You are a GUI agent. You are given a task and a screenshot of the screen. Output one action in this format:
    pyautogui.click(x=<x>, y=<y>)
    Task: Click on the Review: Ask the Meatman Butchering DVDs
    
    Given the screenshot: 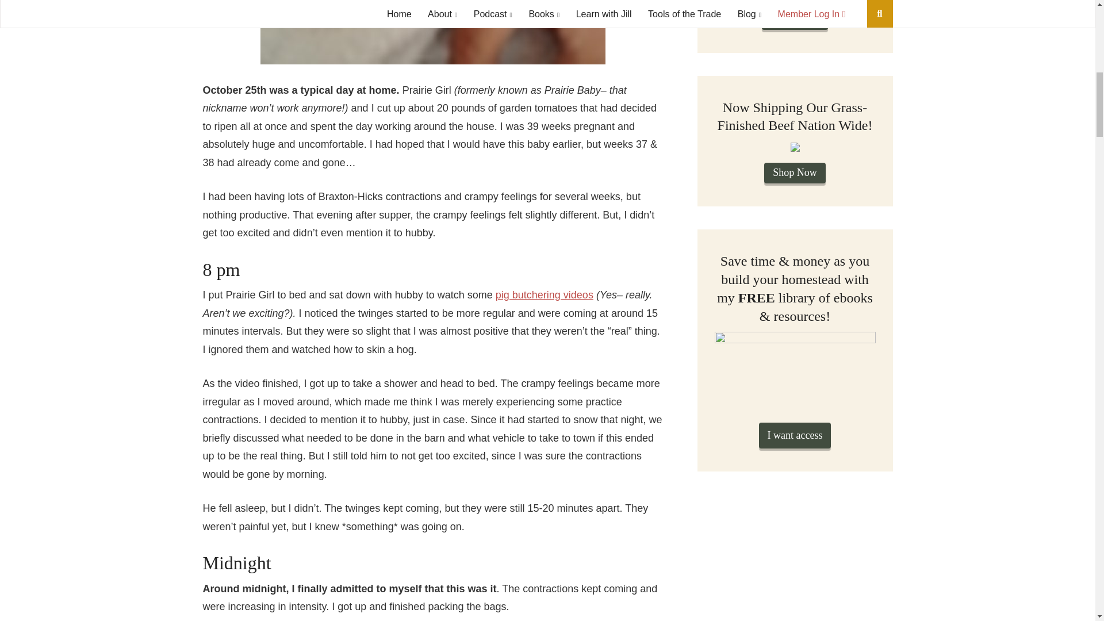 What is the action you would take?
    pyautogui.click(x=545, y=294)
    